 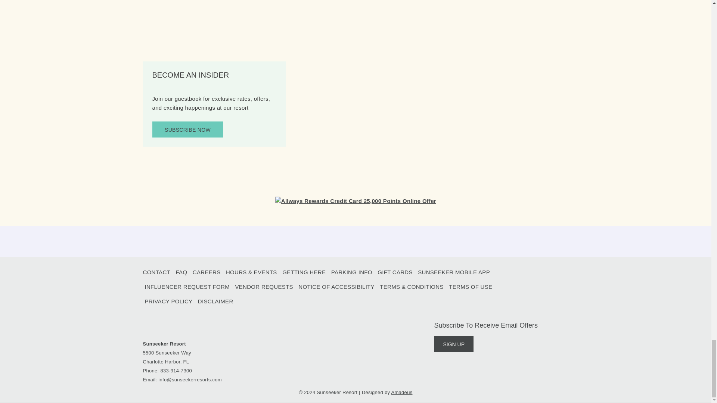 What do you see at coordinates (207, 272) in the screenshot?
I see `CAREERS` at bounding box center [207, 272].